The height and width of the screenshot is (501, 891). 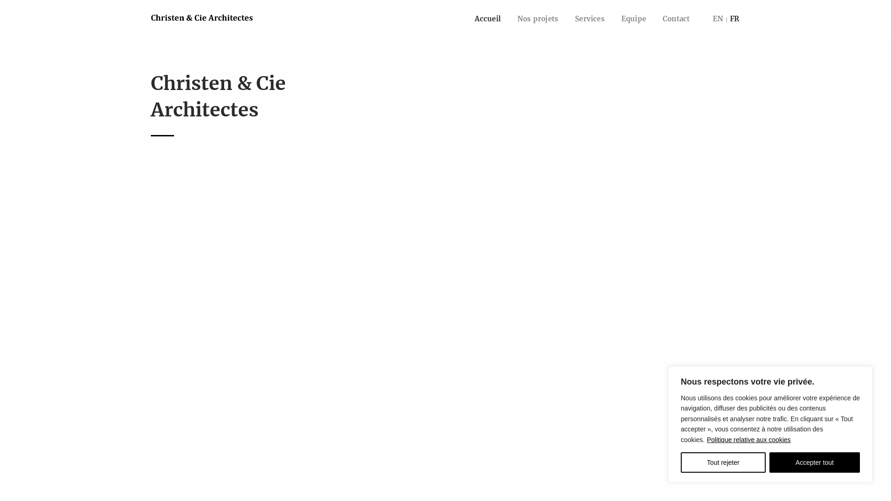 What do you see at coordinates (488, 19) in the screenshot?
I see `Accueil` at bounding box center [488, 19].